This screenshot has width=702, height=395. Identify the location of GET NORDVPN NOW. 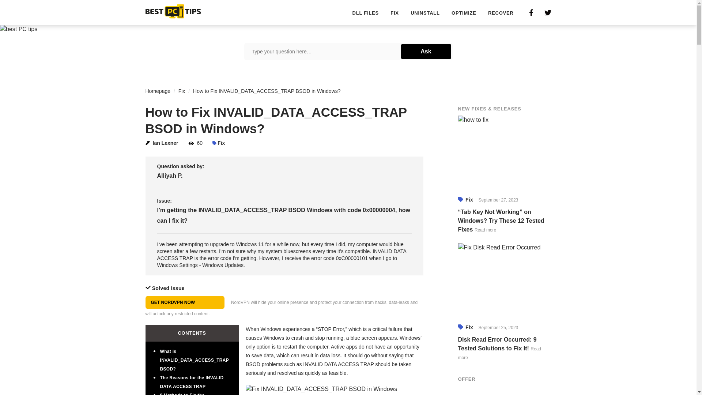
(185, 302).